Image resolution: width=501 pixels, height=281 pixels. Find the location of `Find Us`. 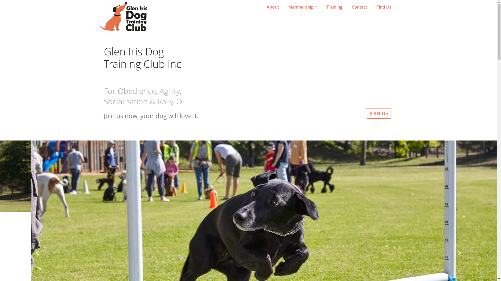

Find Us is located at coordinates (384, 7).